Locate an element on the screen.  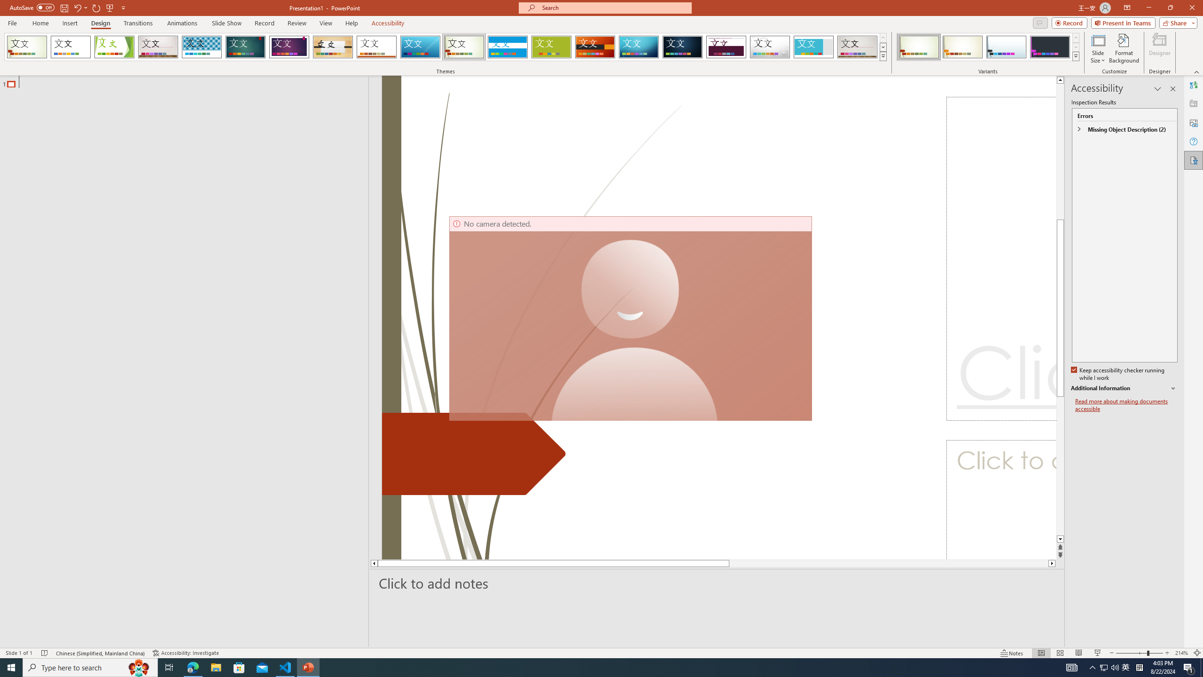
Wisp Variant 3 is located at coordinates (1006, 47).